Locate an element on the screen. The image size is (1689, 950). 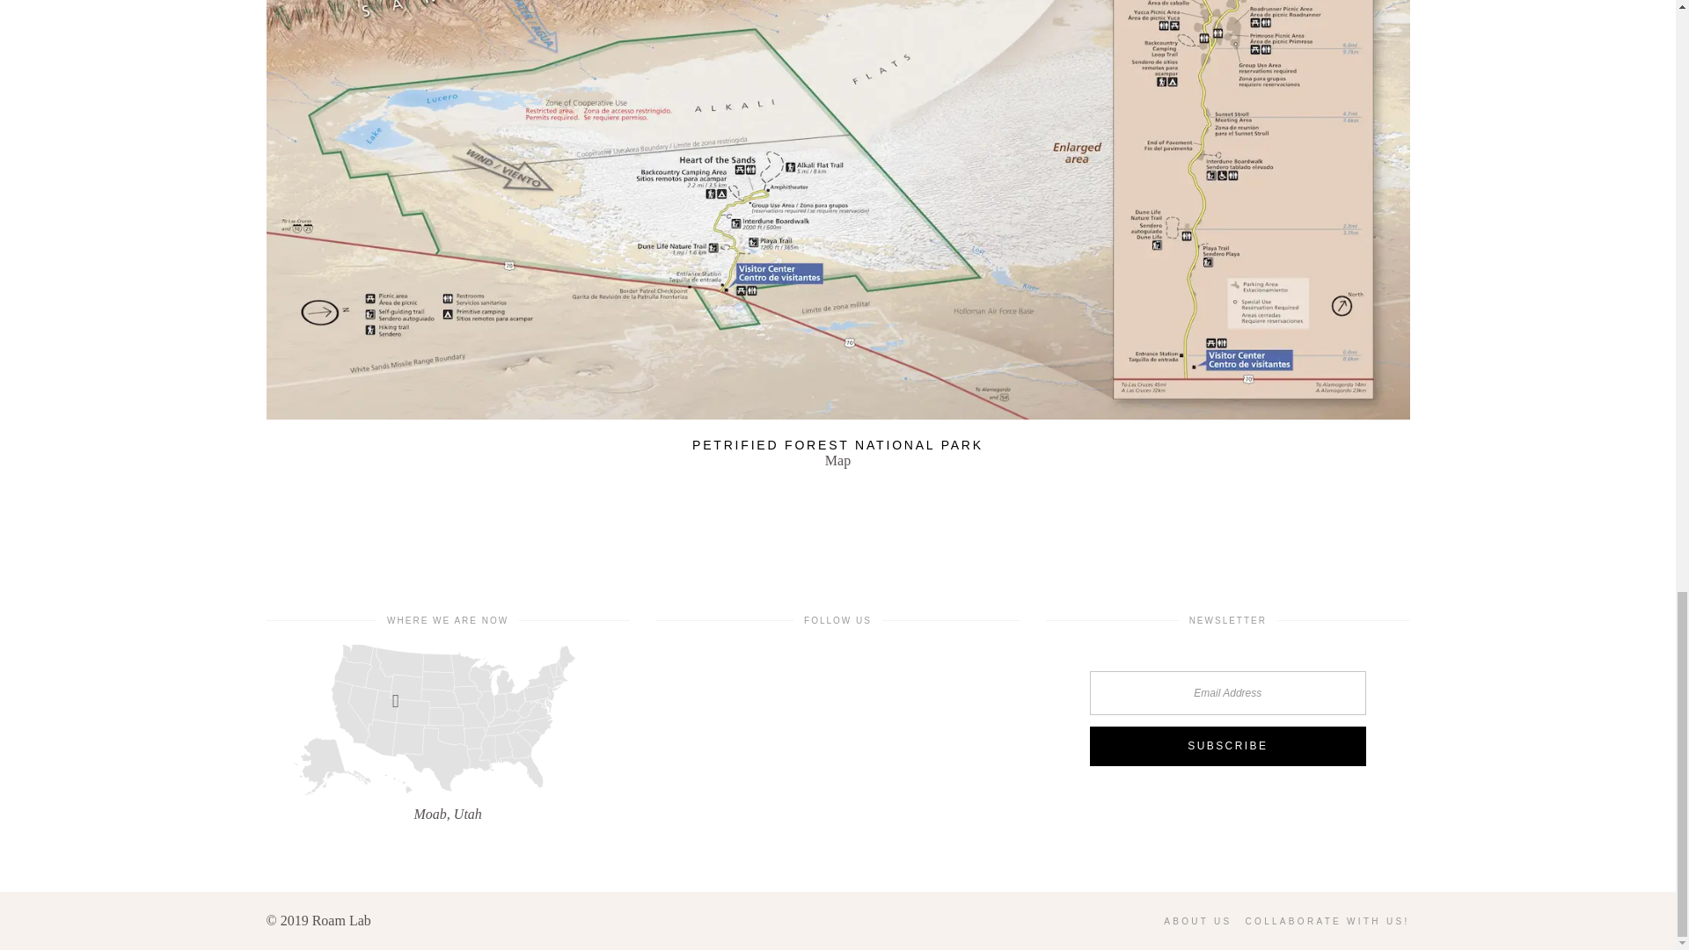
Subscribe is located at coordinates (1228, 746).